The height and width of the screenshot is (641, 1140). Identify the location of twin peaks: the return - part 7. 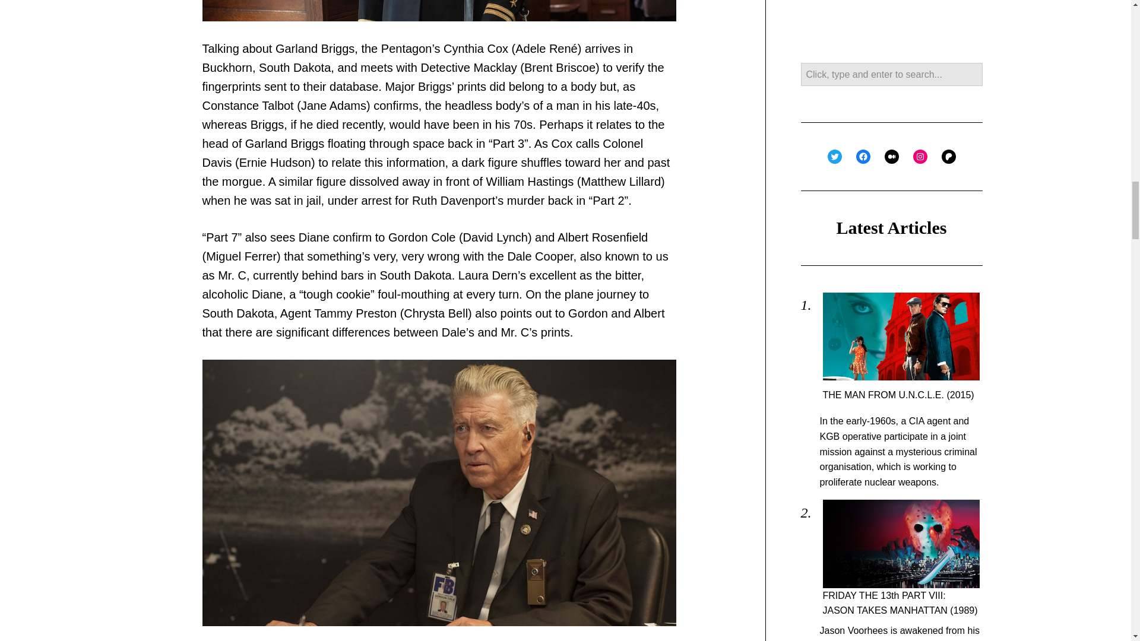
(438, 10).